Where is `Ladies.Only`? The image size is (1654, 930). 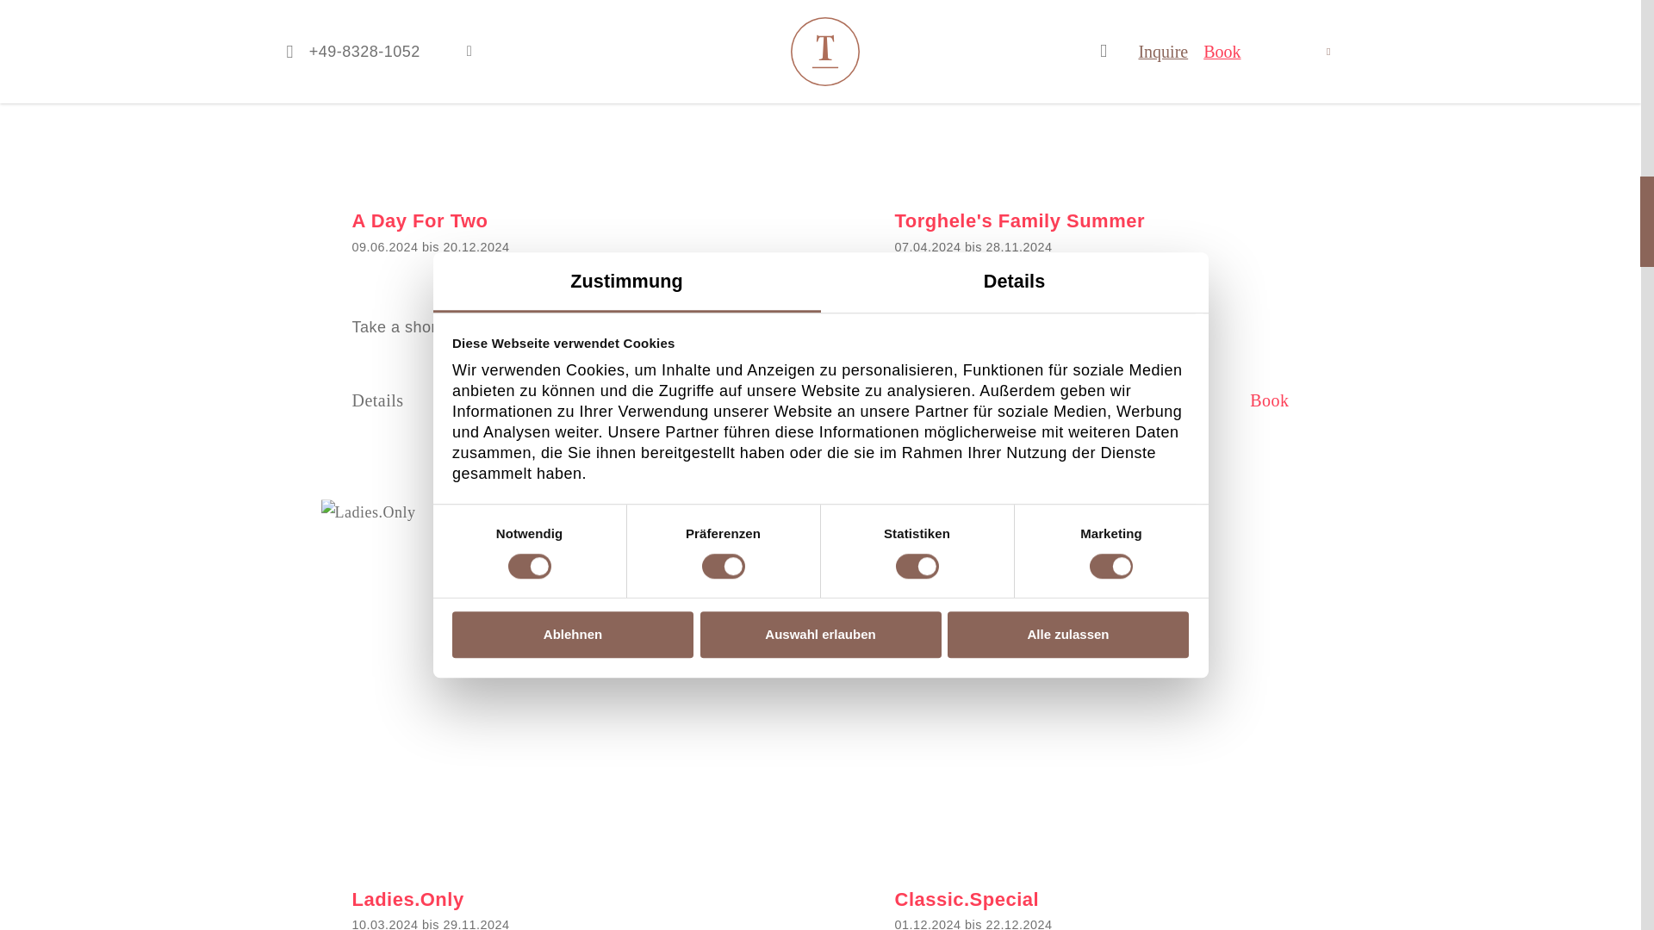
Ladies.Only is located at coordinates (549, 670).